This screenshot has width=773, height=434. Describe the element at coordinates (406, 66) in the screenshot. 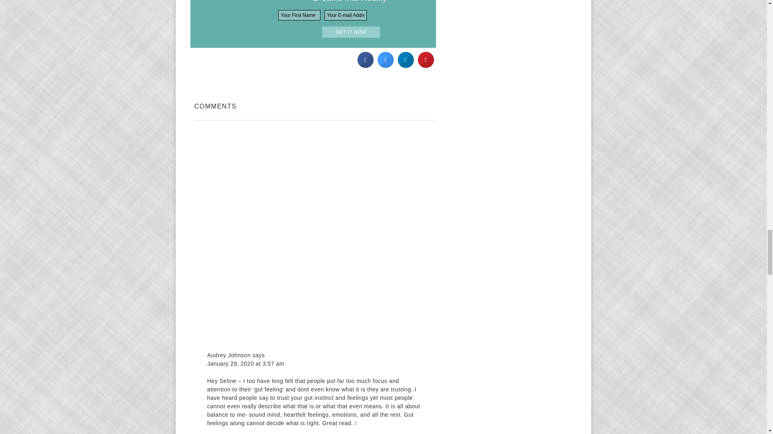

I see `Share to LinkedIn` at that location.